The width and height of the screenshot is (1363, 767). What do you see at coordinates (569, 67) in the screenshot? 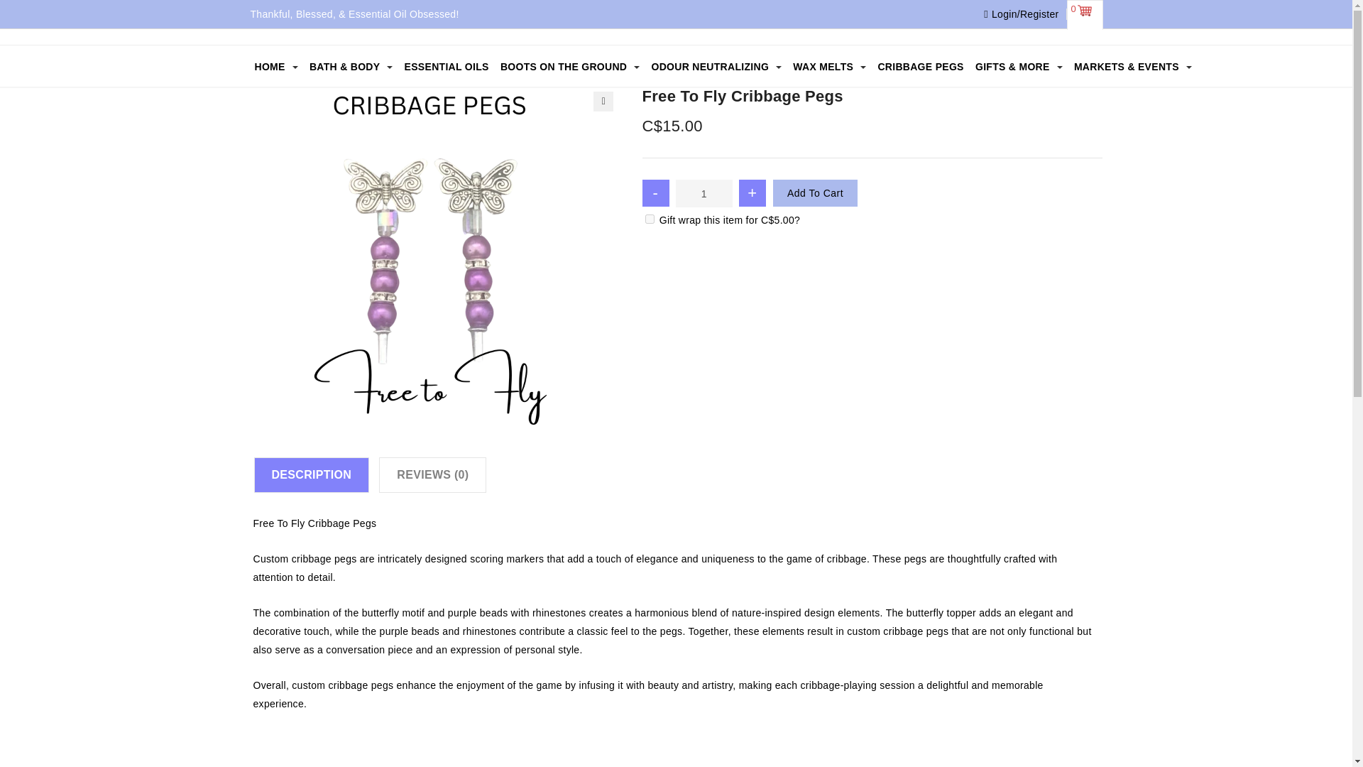
I see `BOOTS ON THE GROUND` at bounding box center [569, 67].